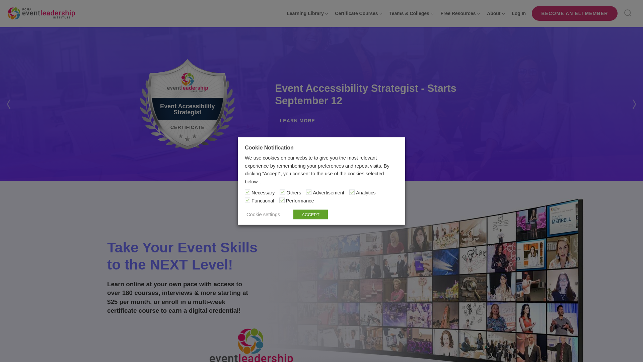 The image size is (643, 362). What do you see at coordinates (359, 13) in the screenshot?
I see `Certificate Courses` at bounding box center [359, 13].